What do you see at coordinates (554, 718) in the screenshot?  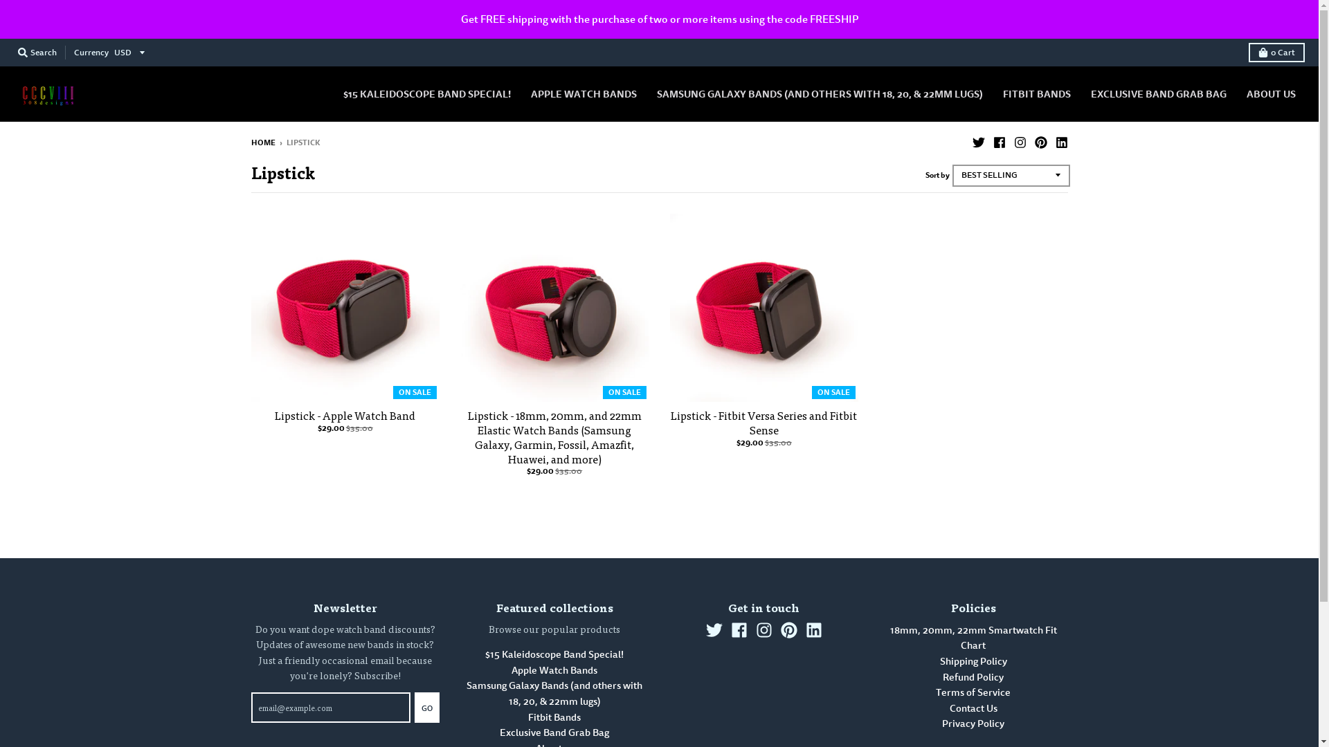 I see `Fitbit Bands` at bounding box center [554, 718].